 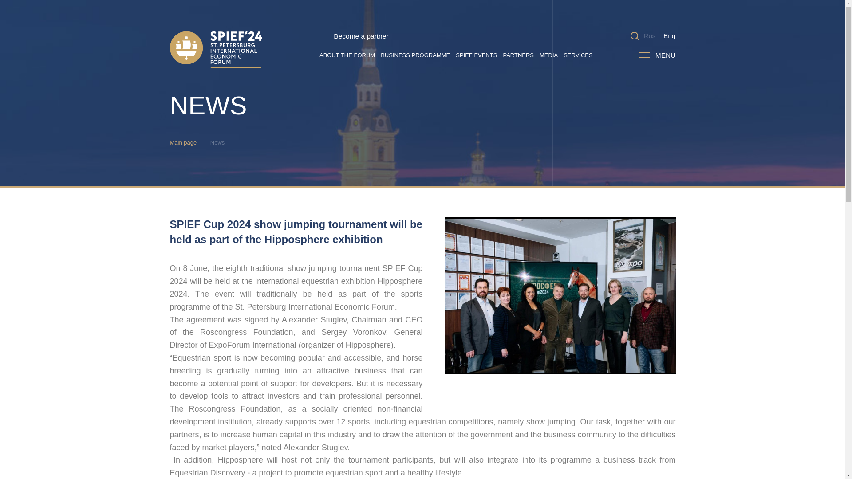 What do you see at coordinates (347, 55) in the screenshot?
I see `ABOUT THE FORUM` at bounding box center [347, 55].